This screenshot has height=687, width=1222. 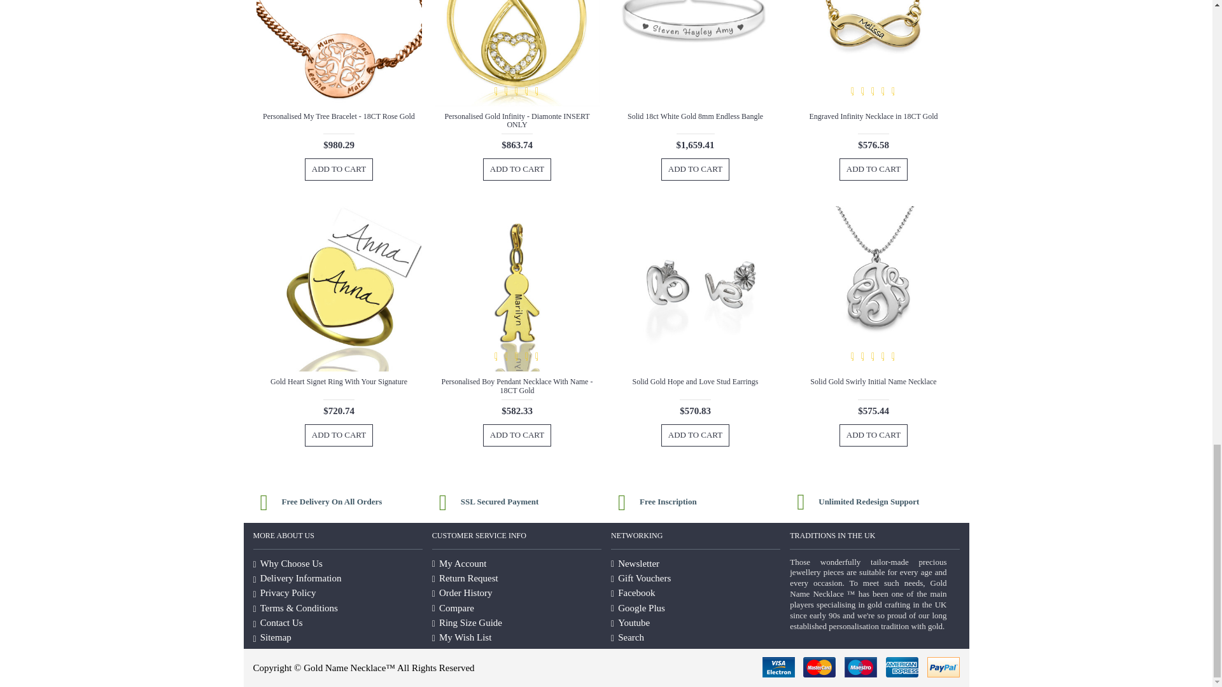 What do you see at coordinates (339, 289) in the screenshot?
I see `Gold Heart Signet Ring With Your Signature` at bounding box center [339, 289].